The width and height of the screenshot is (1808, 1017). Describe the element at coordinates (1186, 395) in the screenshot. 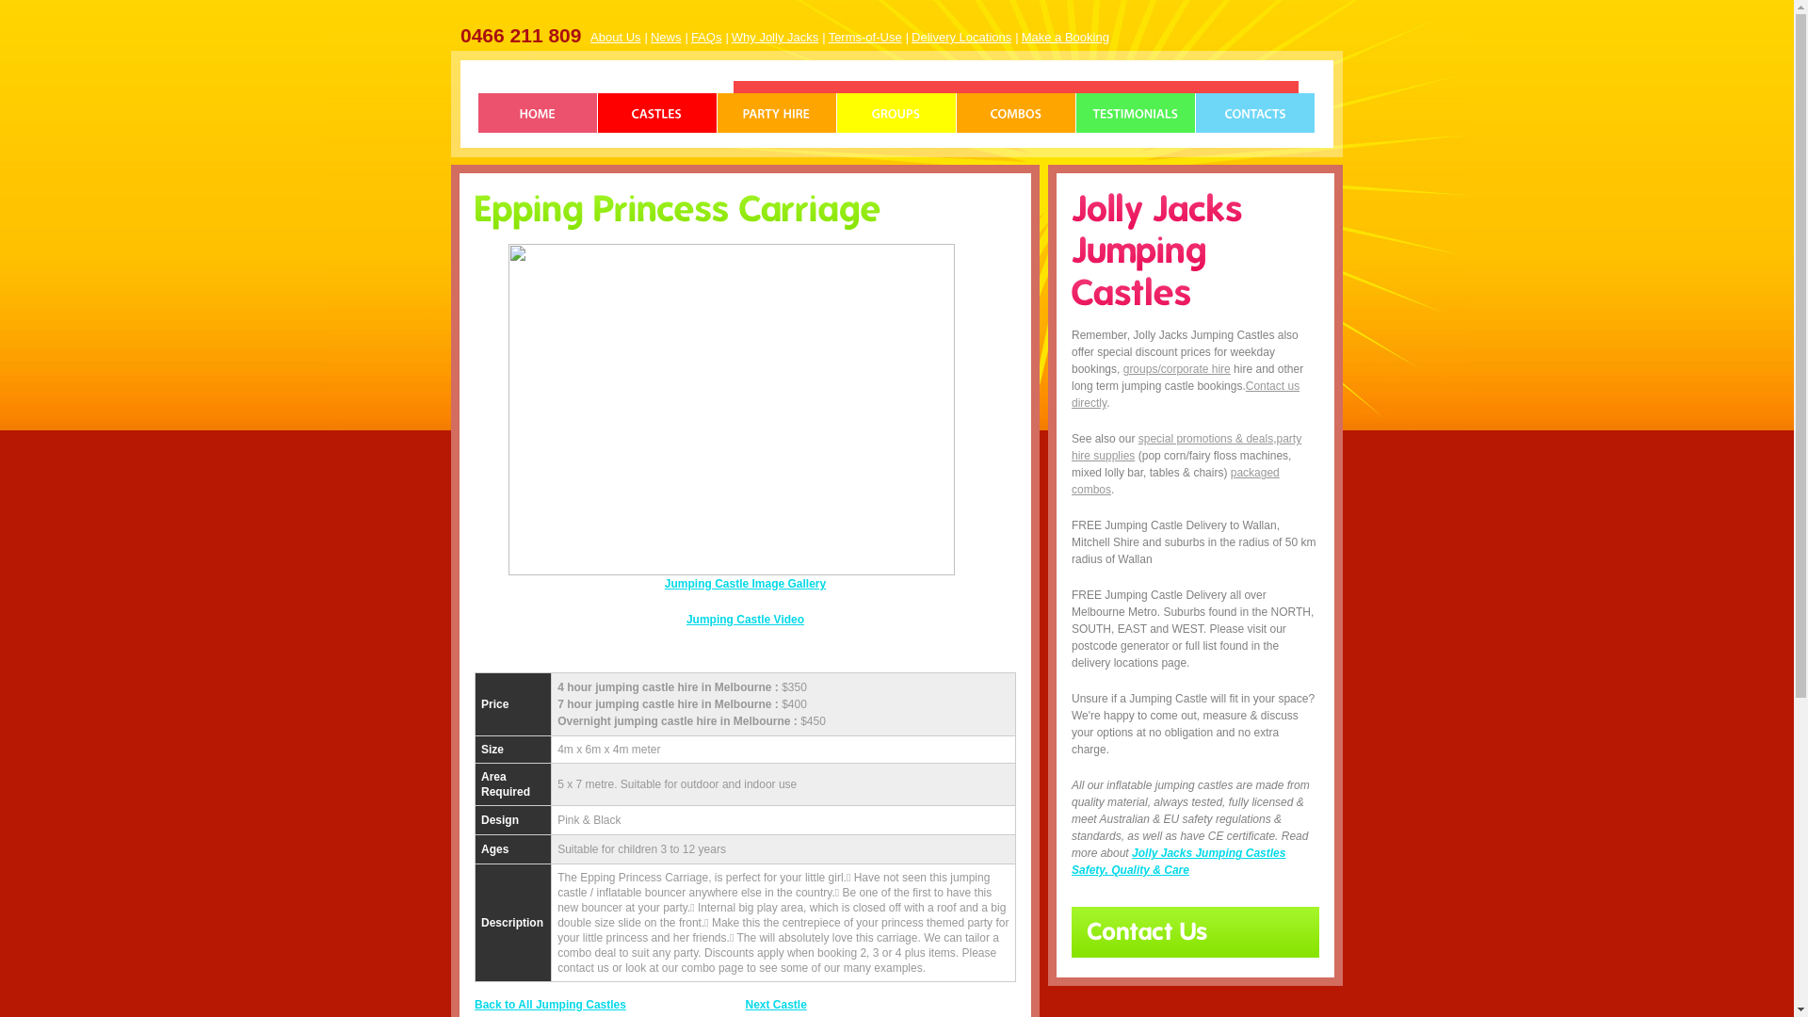

I see `Contact us directly` at that location.